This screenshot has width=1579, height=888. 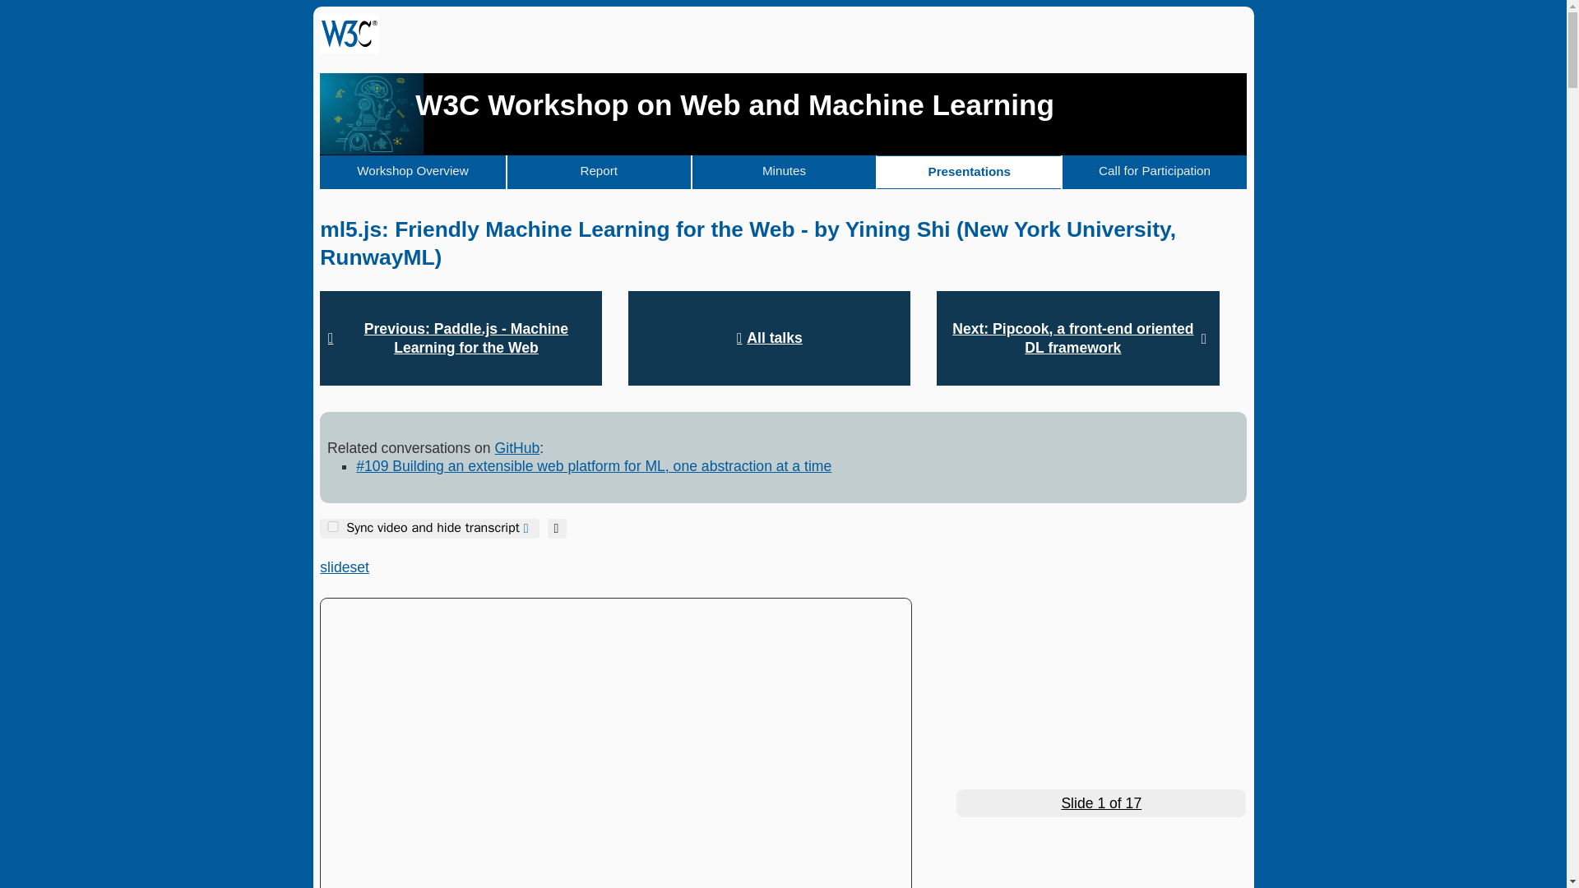 What do you see at coordinates (461, 337) in the screenshot?
I see `Previous: Paddle.js - Machine Learning for the Web` at bounding box center [461, 337].